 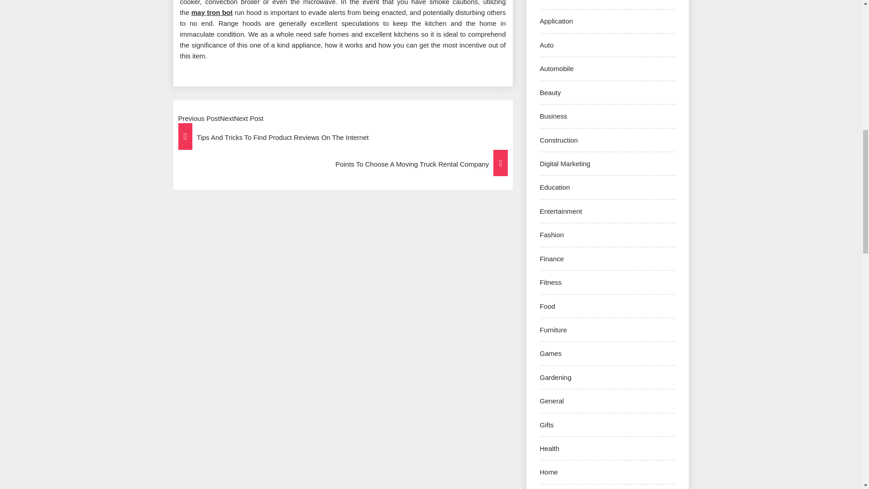 I want to click on Education, so click(x=555, y=187).